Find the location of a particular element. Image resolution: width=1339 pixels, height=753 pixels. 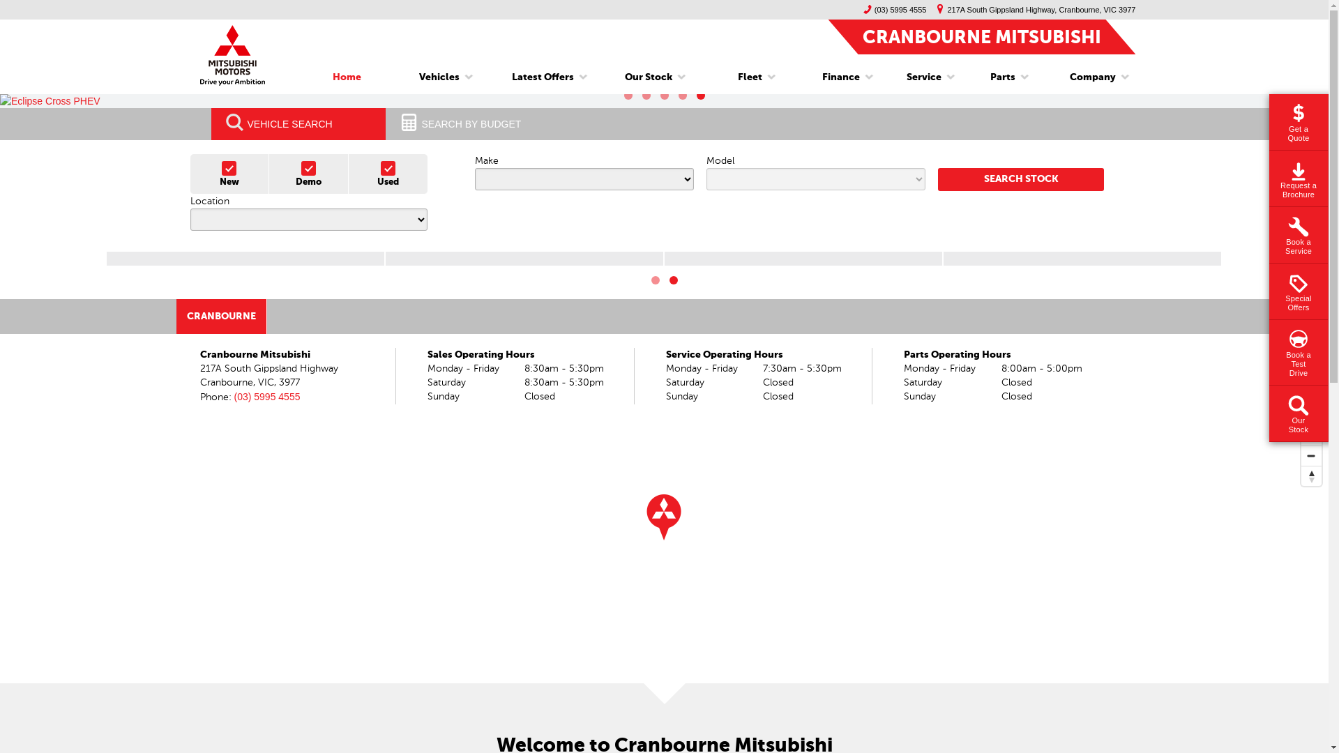

CRANBOURNE MITSUBISHI is located at coordinates (981, 36).